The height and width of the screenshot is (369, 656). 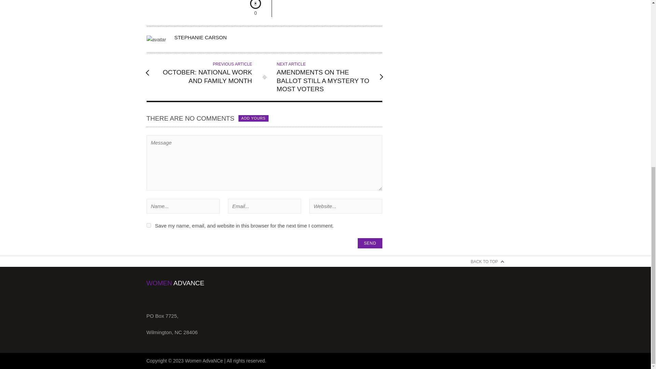 What do you see at coordinates (200, 37) in the screenshot?
I see `Posts by Stephanie Carson` at bounding box center [200, 37].